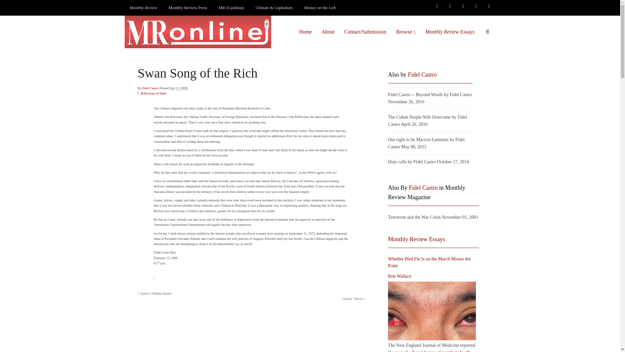 This screenshot has width=625, height=352. I want to click on Posts by Rob Wallace, so click(400, 276).